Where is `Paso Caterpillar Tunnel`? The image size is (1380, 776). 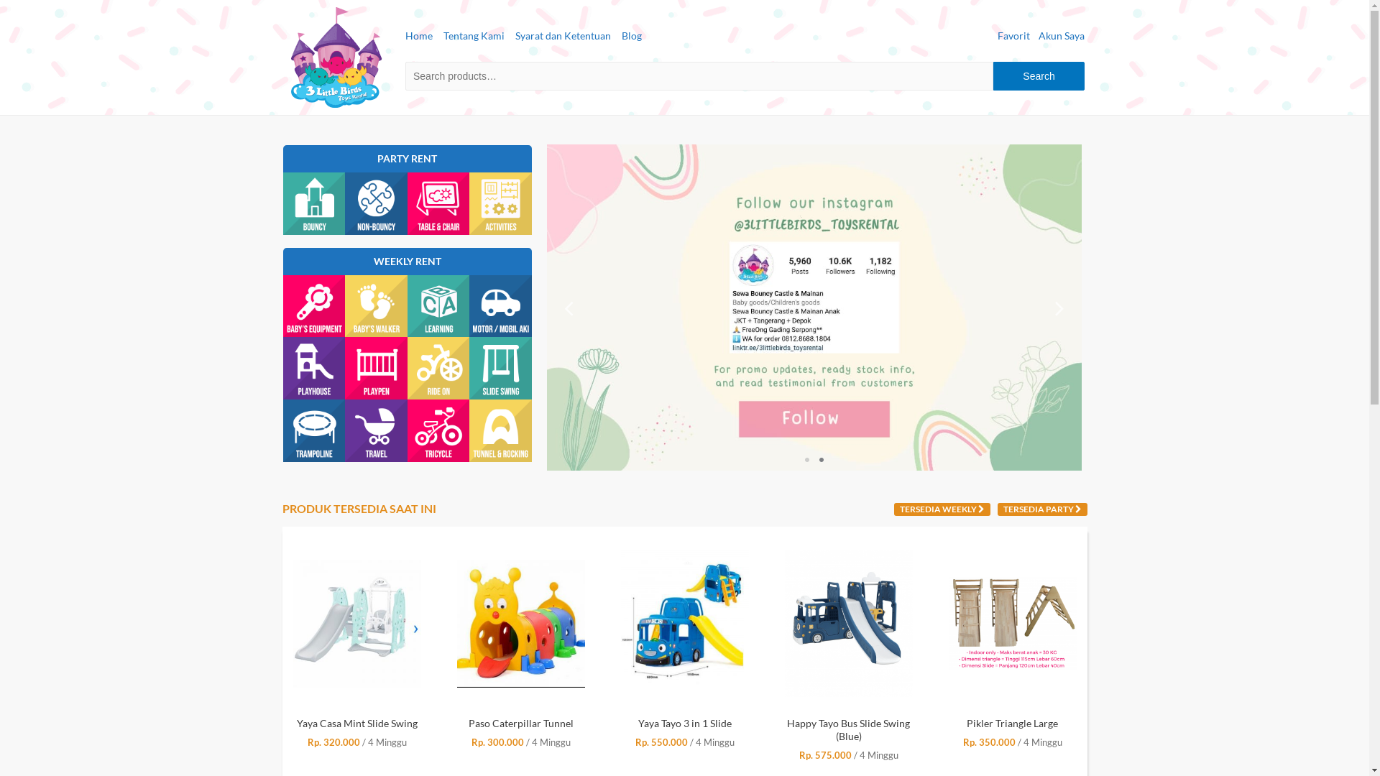 Paso Caterpillar Tunnel is located at coordinates (685, 724).